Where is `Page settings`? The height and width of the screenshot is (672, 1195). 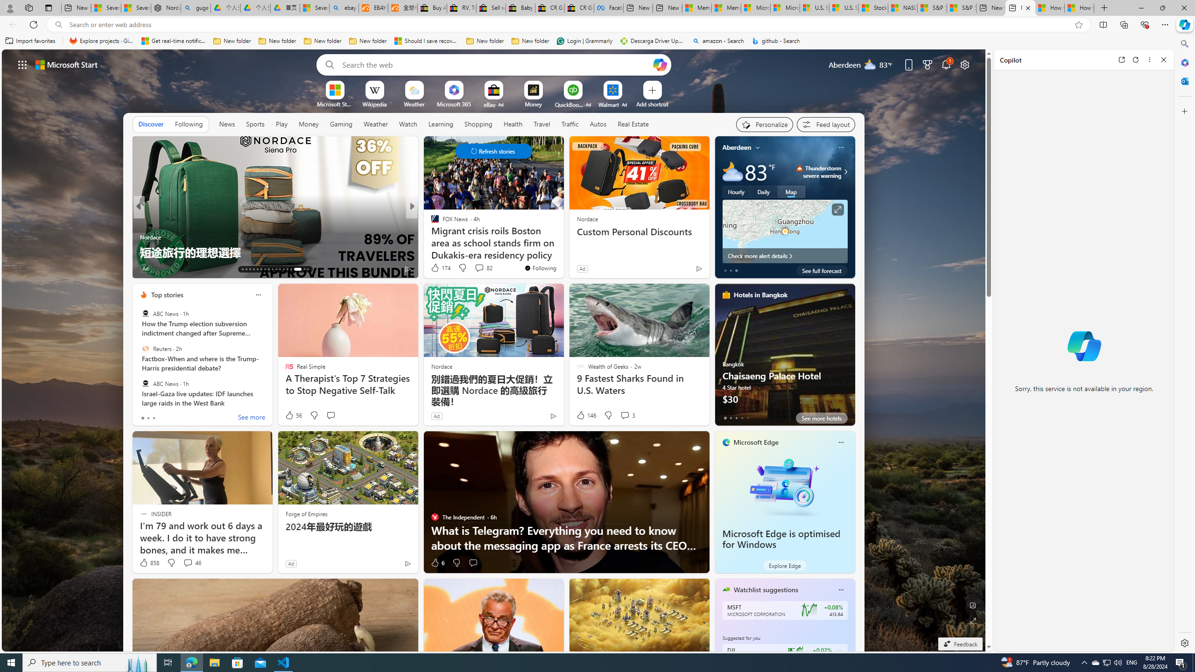
Page settings is located at coordinates (965, 64).